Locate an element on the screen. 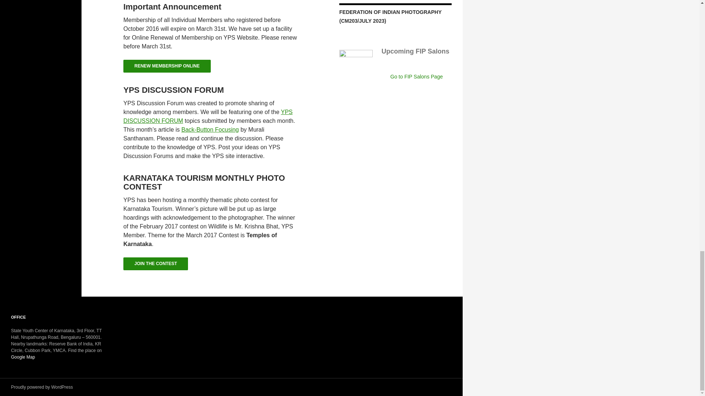 The width and height of the screenshot is (705, 396). RENEW MEMBERSHIP ONLINE is located at coordinates (167, 68).